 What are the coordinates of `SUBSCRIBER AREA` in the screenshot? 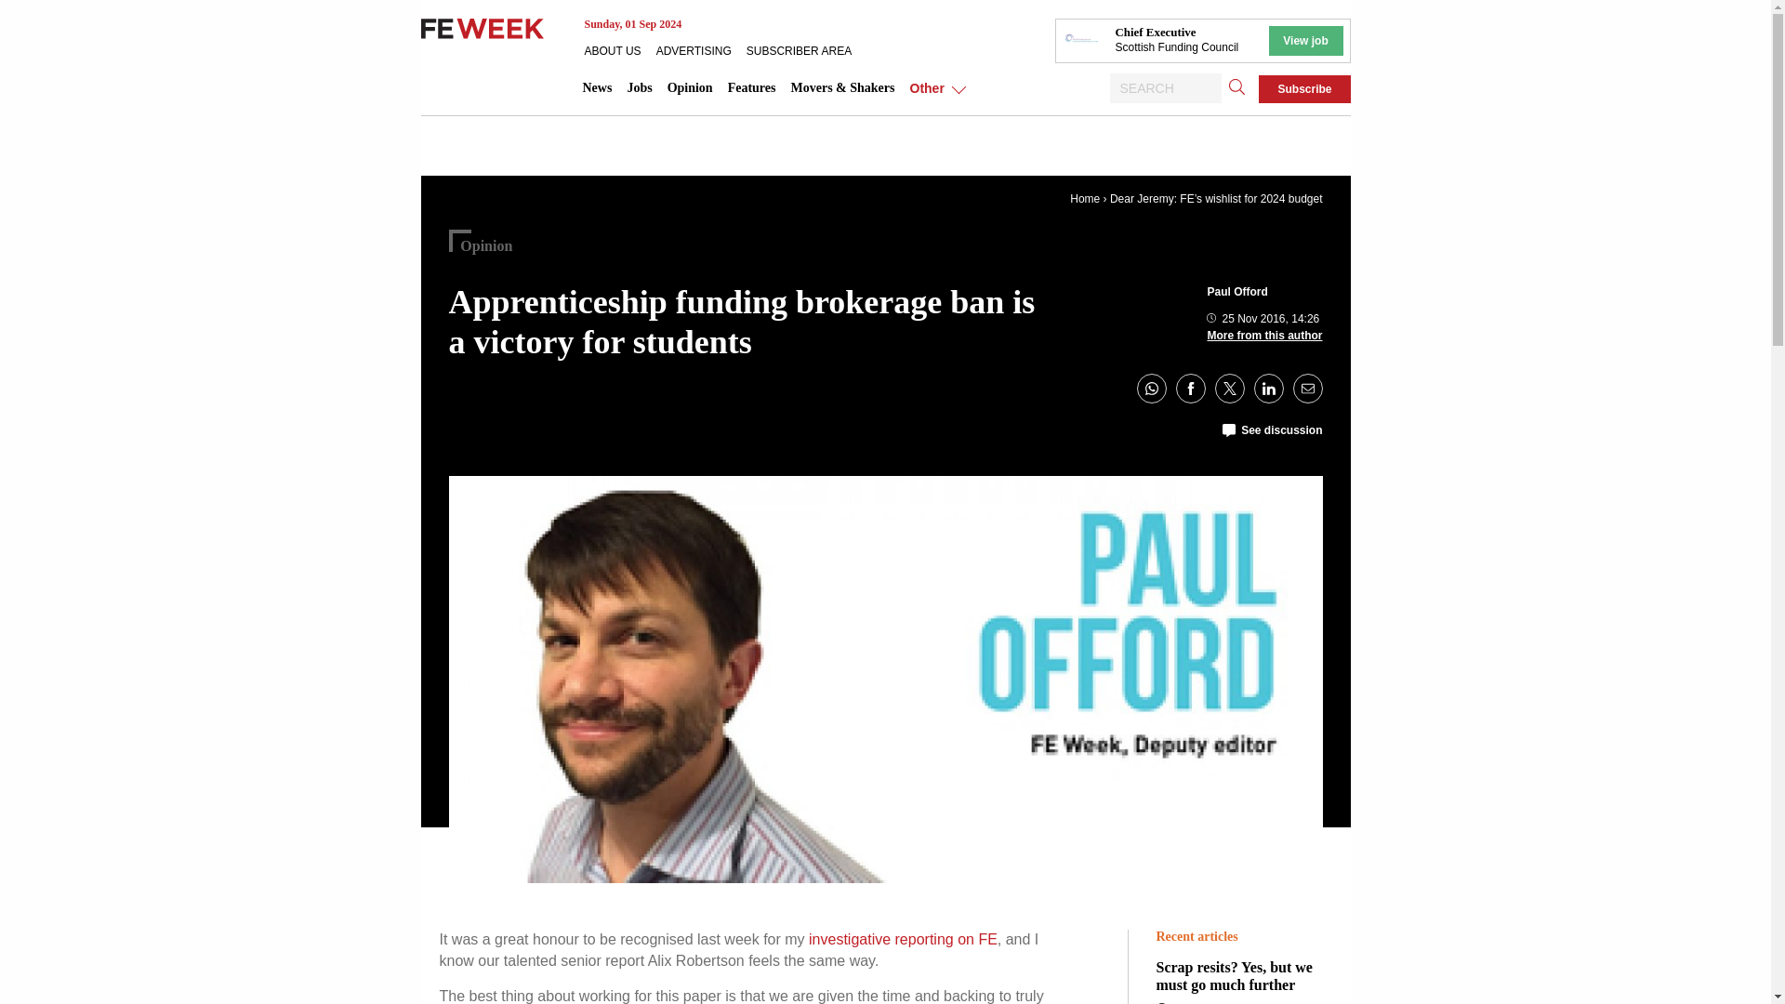 It's located at (805, 50).